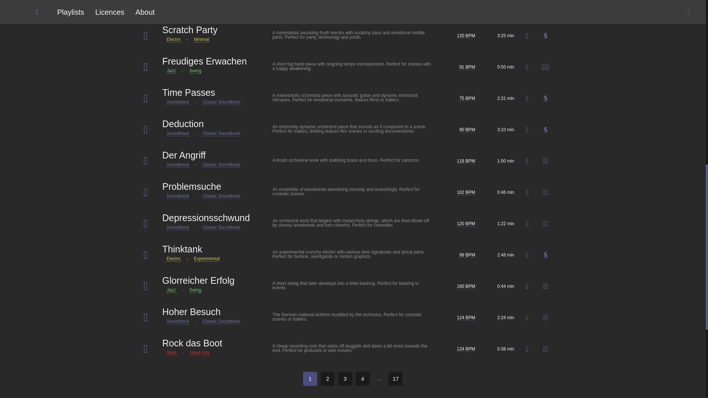  What do you see at coordinates (203, 8) in the screenshot?
I see `Search for this subgenre` at bounding box center [203, 8].